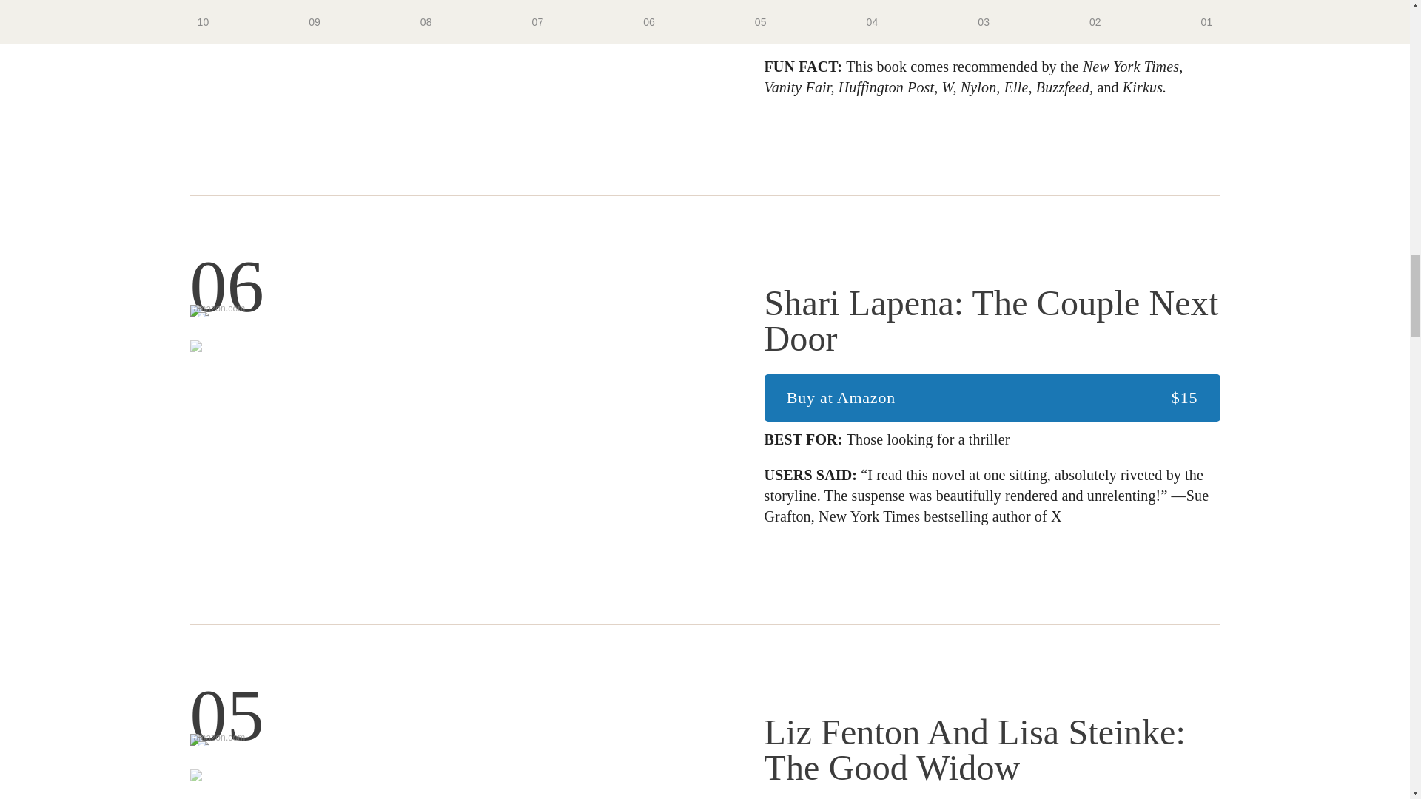  Describe the element at coordinates (447, 294) in the screenshot. I see `Shari Lapena: The Couple Next Door` at that location.